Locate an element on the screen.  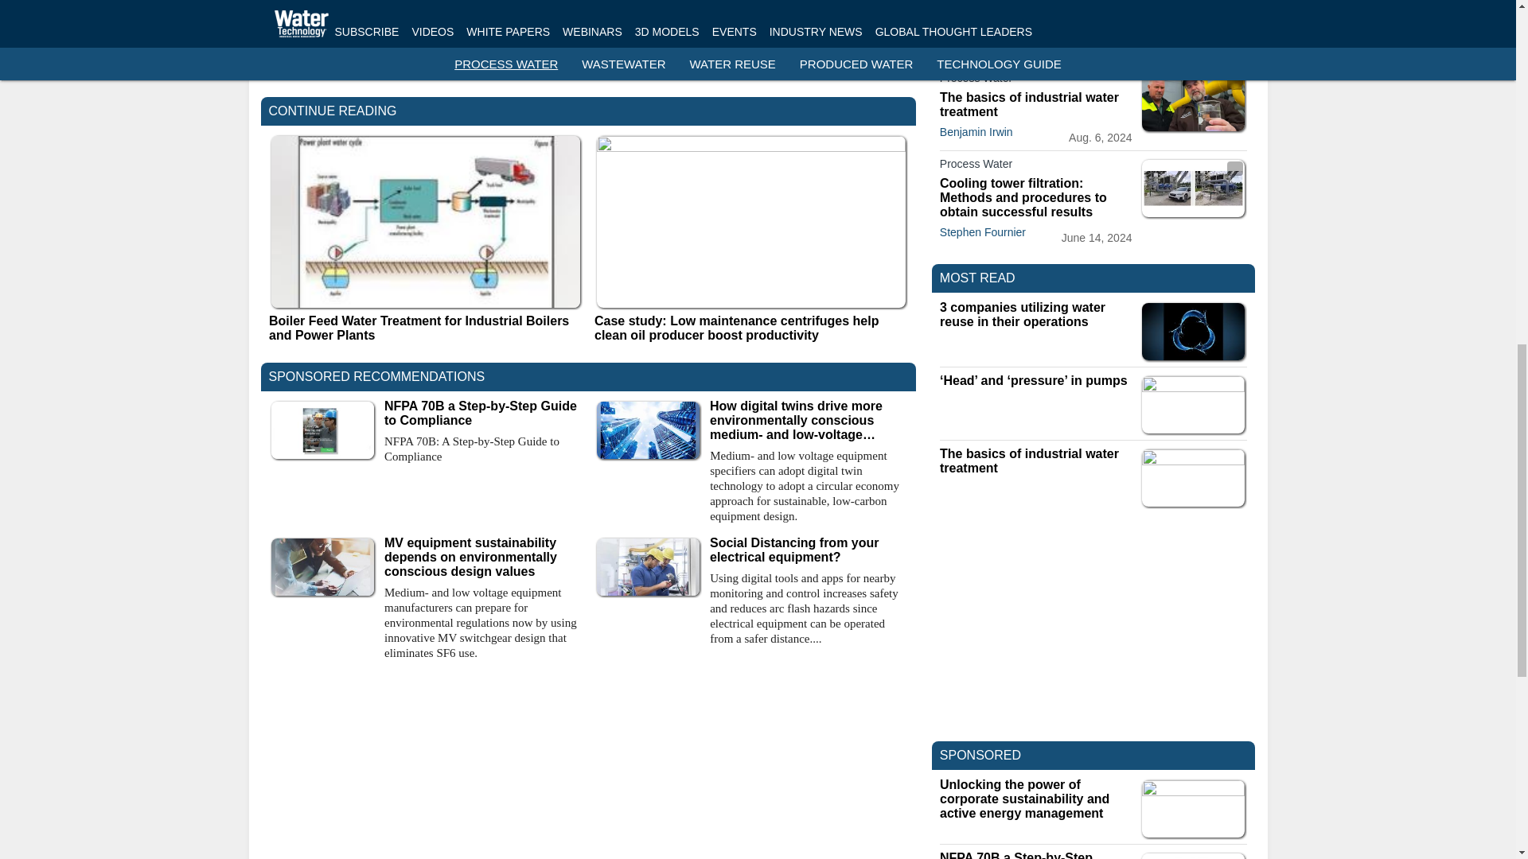
The basics of industrial water treatment is located at coordinates (1035, 105).